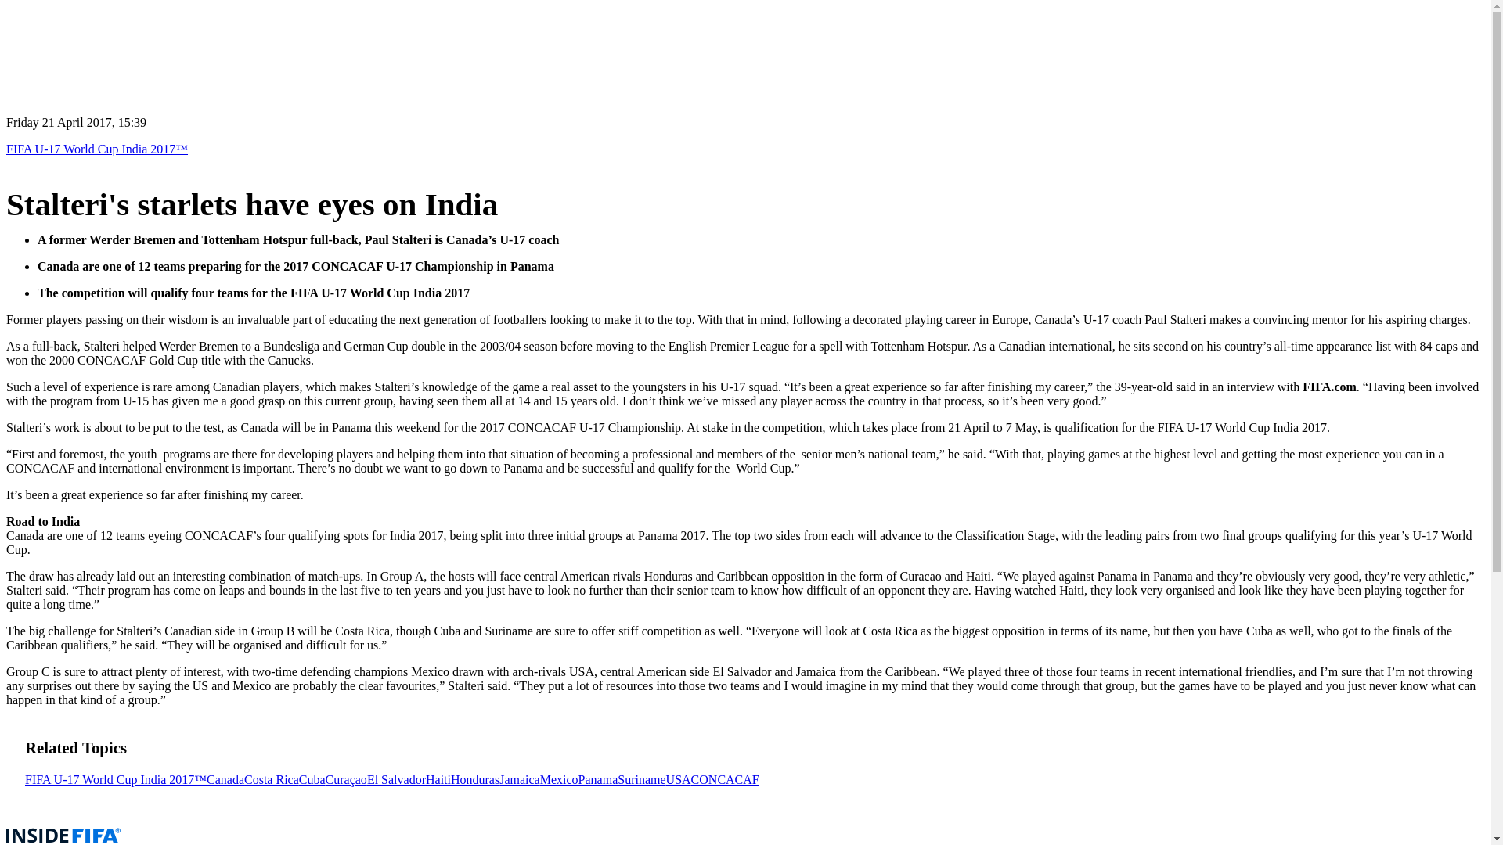  Describe the element at coordinates (598, 779) in the screenshot. I see `Panama` at that location.